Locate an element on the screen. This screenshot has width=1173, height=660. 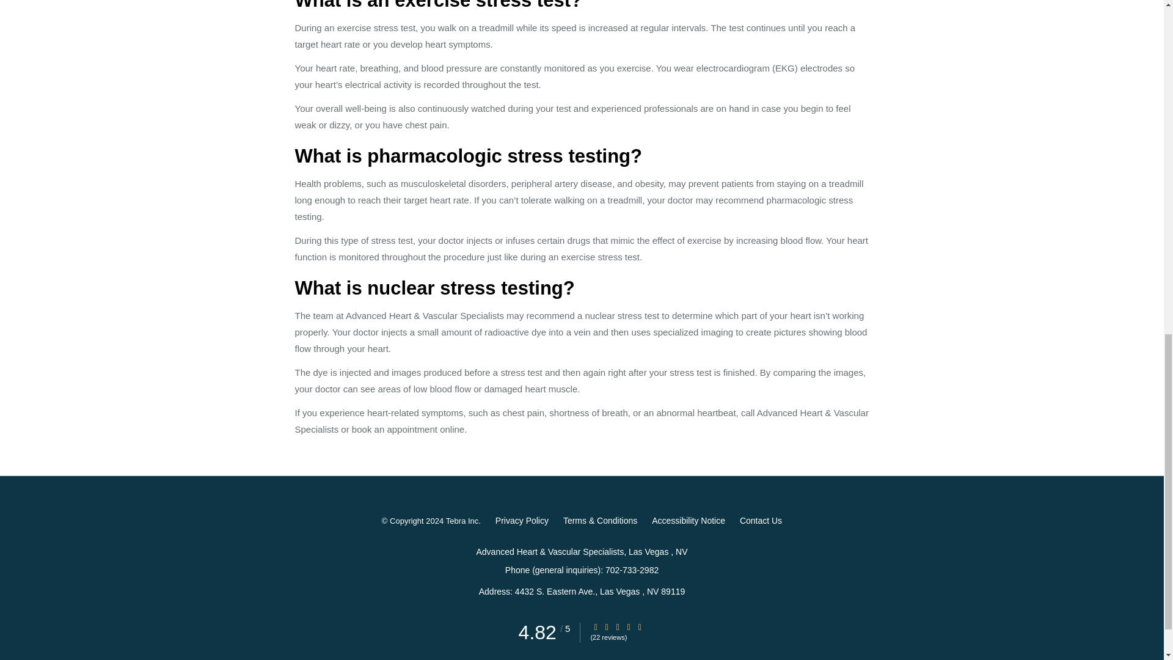
Star Rating is located at coordinates (595, 627).